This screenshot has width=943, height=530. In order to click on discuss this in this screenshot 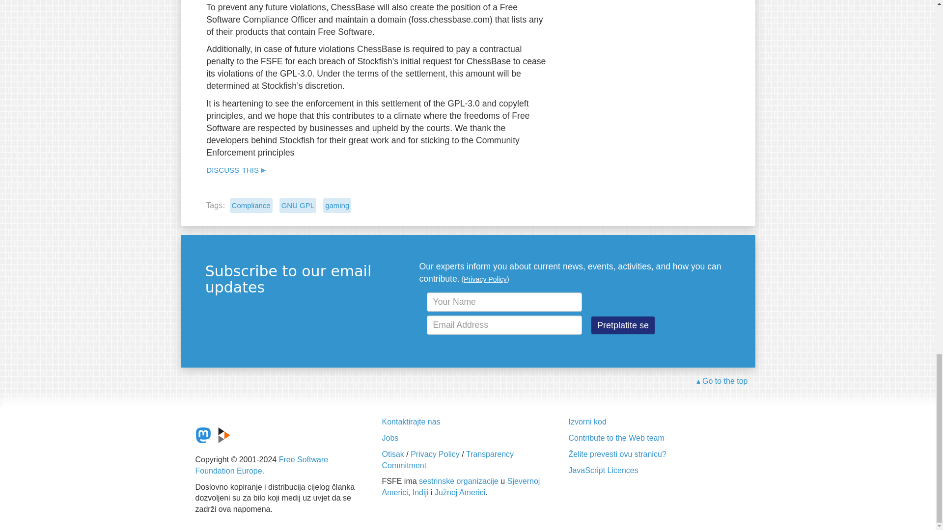, I will do `click(238, 169)`.